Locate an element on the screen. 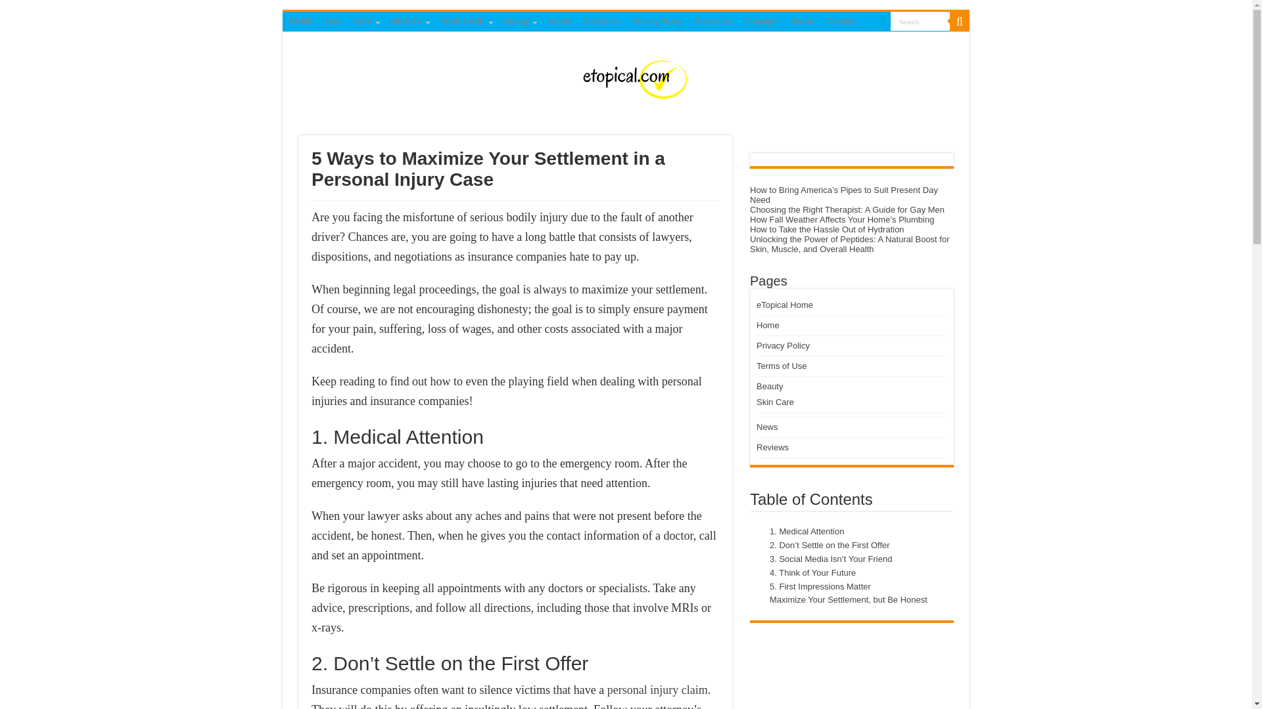 Image resolution: width=1262 pixels, height=709 pixels. HEALTH is located at coordinates (410, 21).